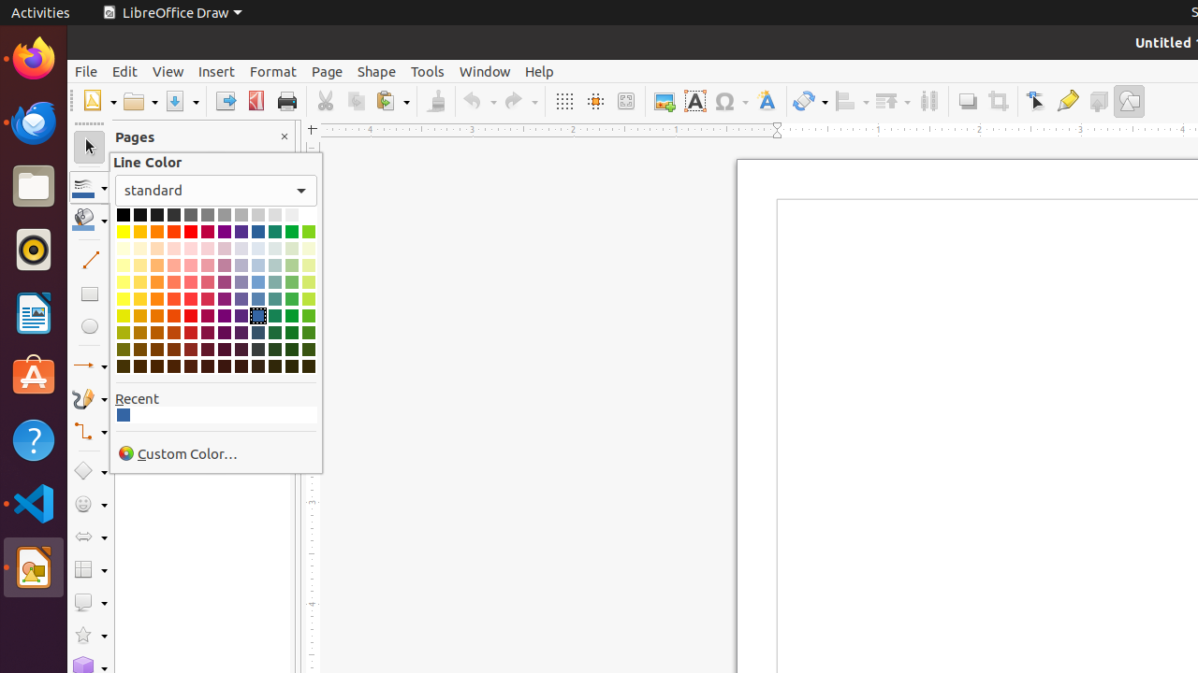 The height and width of the screenshot is (673, 1198). What do you see at coordinates (90, 471) in the screenshot?
I see `Basic Shapes` at bounding box center [90, 471].